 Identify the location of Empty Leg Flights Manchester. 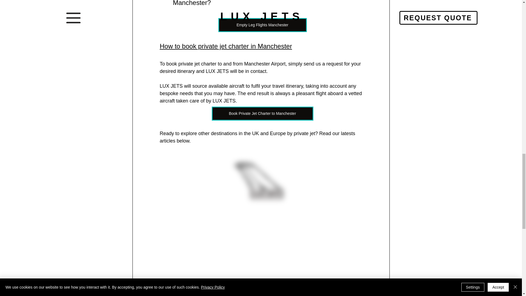
(262, 25).